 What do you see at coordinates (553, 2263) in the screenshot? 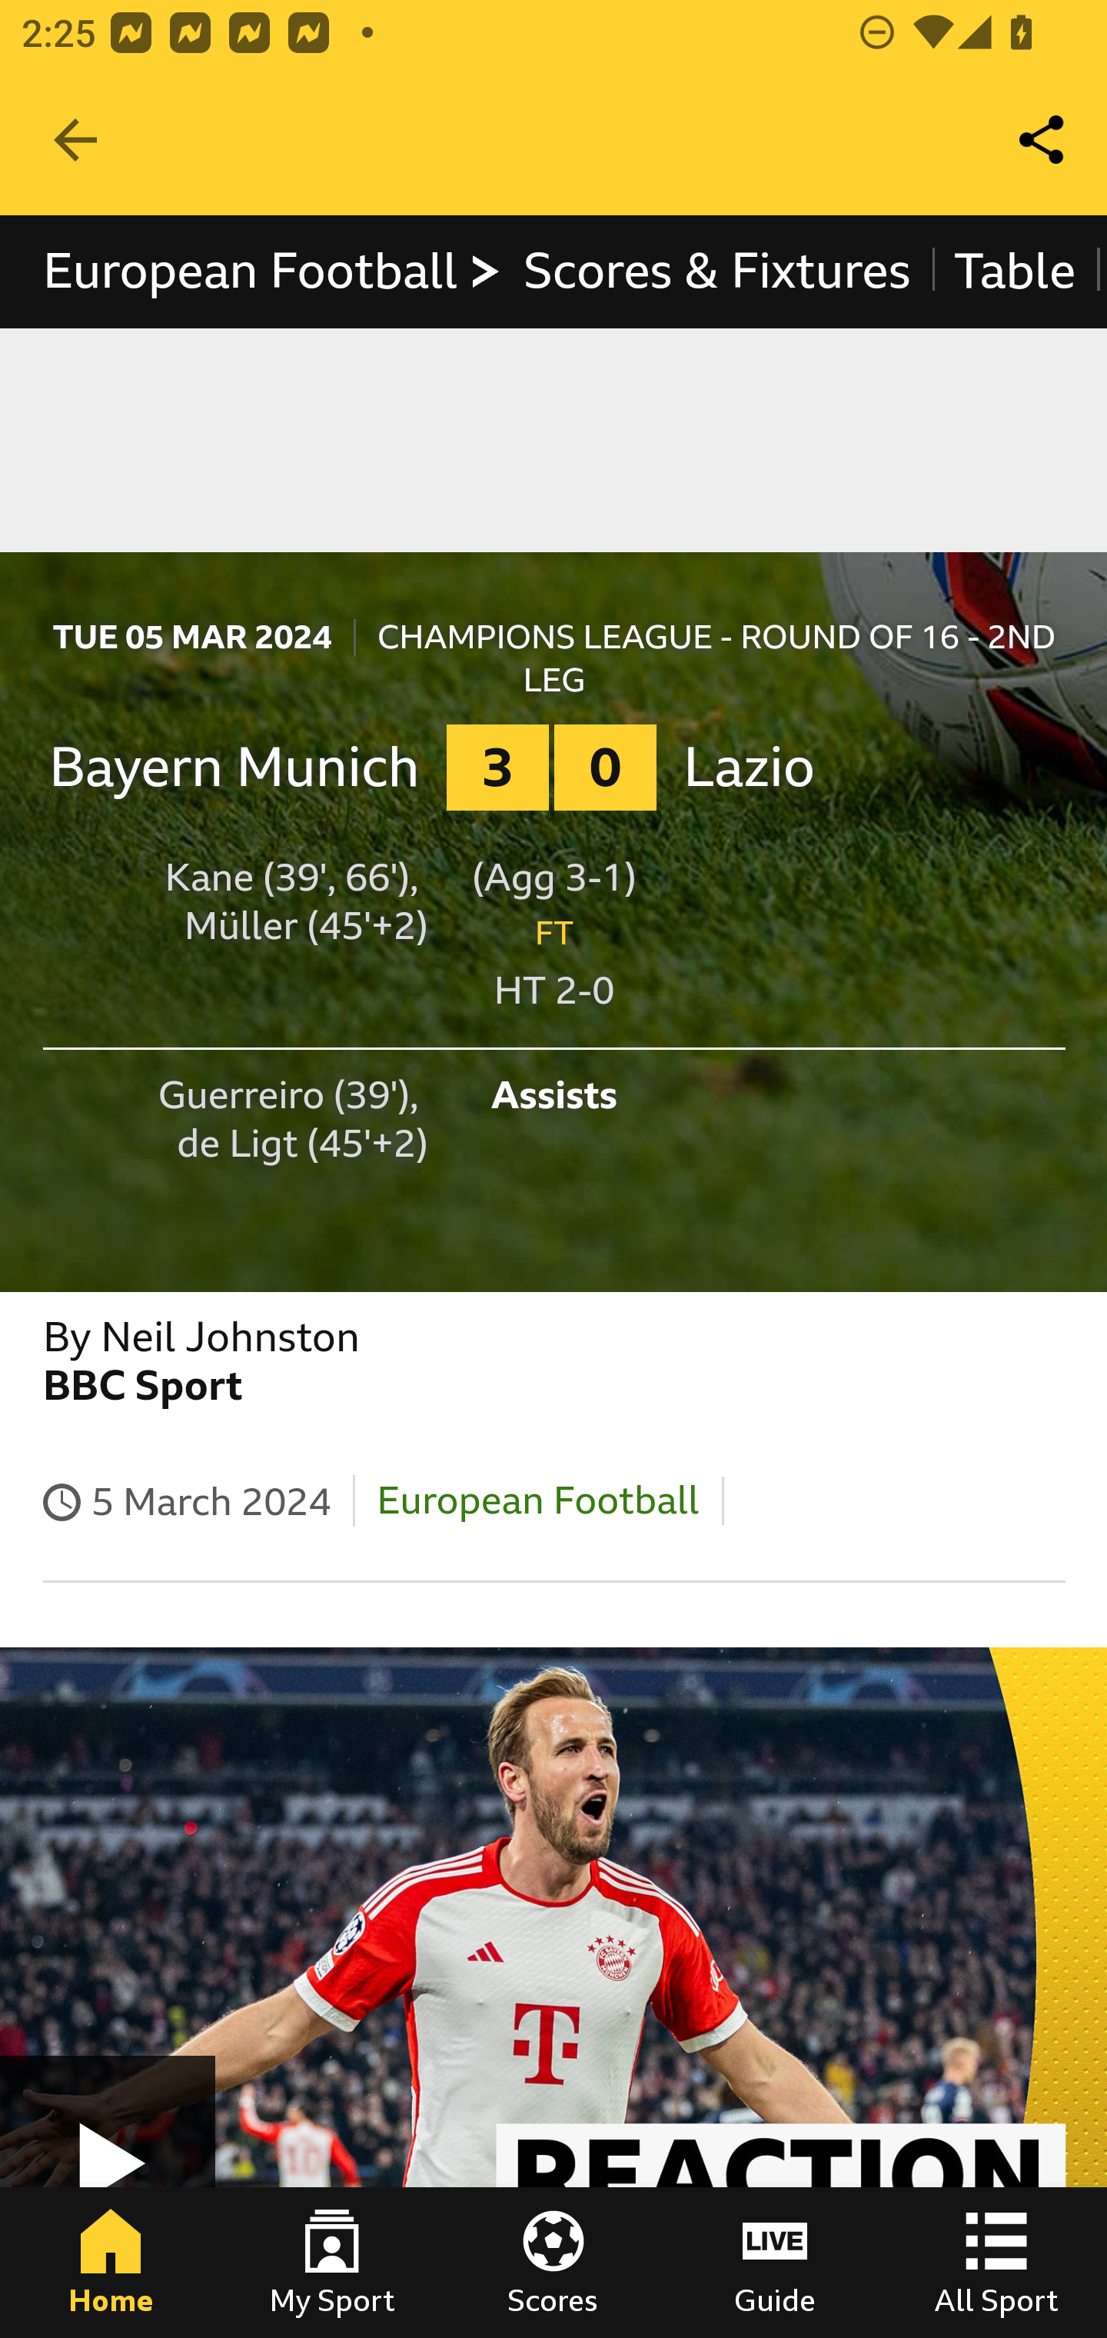
I see `Scores` at bounding box center [553, 2263].